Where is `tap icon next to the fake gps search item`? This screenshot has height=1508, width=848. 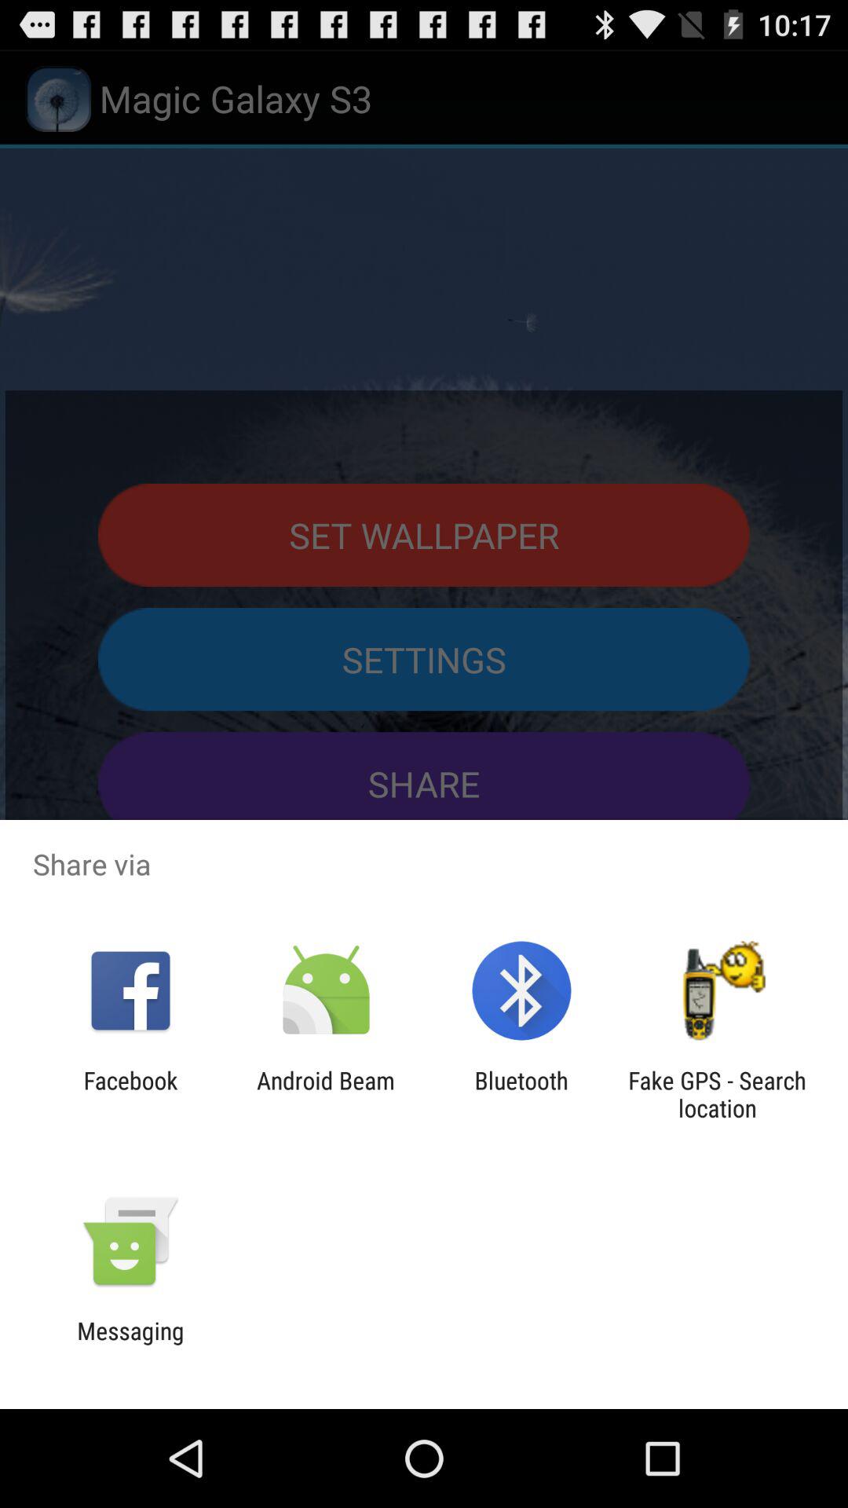
tap icon next to the fake gps search item is located at coordinates (521, 1094).